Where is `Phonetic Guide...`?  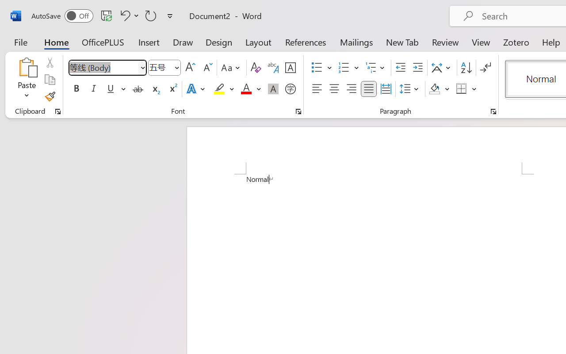
Phonetic Guide... is located at coordinates (273, 68).